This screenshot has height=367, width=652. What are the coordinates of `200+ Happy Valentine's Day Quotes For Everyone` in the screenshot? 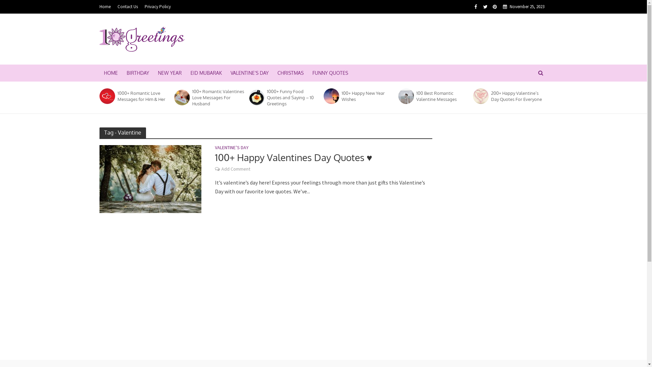 It's located at (481, 96).